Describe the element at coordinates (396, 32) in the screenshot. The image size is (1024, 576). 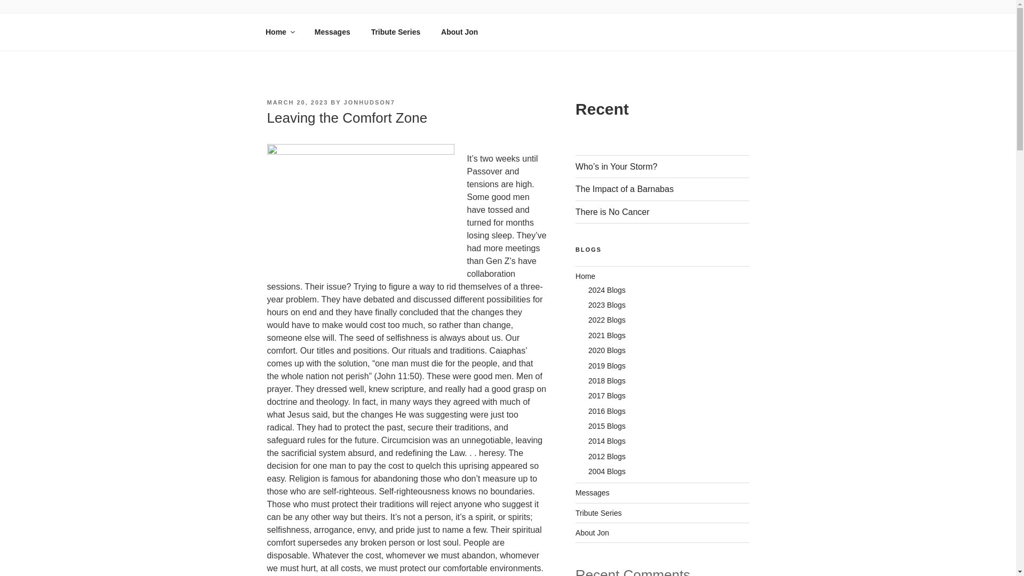
I see `Tribute Series` at that location.